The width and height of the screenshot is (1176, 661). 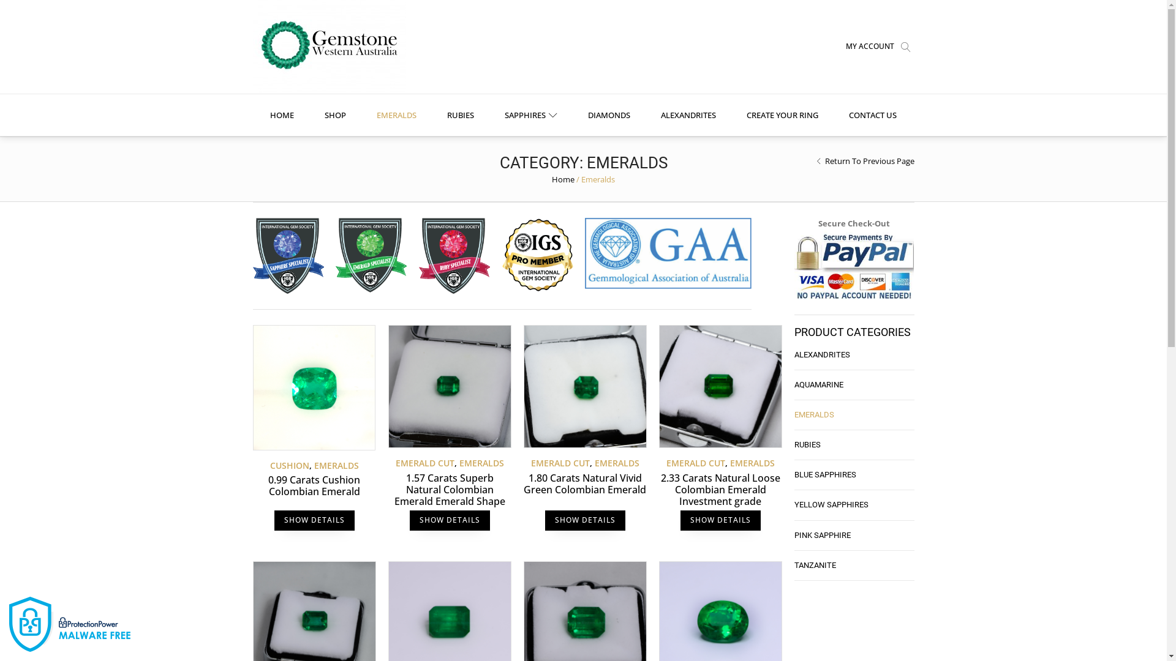 I want to click on 2.33 Carats Natural Loose Colombian Emerald Investment grade, so click(x=720, y=490).